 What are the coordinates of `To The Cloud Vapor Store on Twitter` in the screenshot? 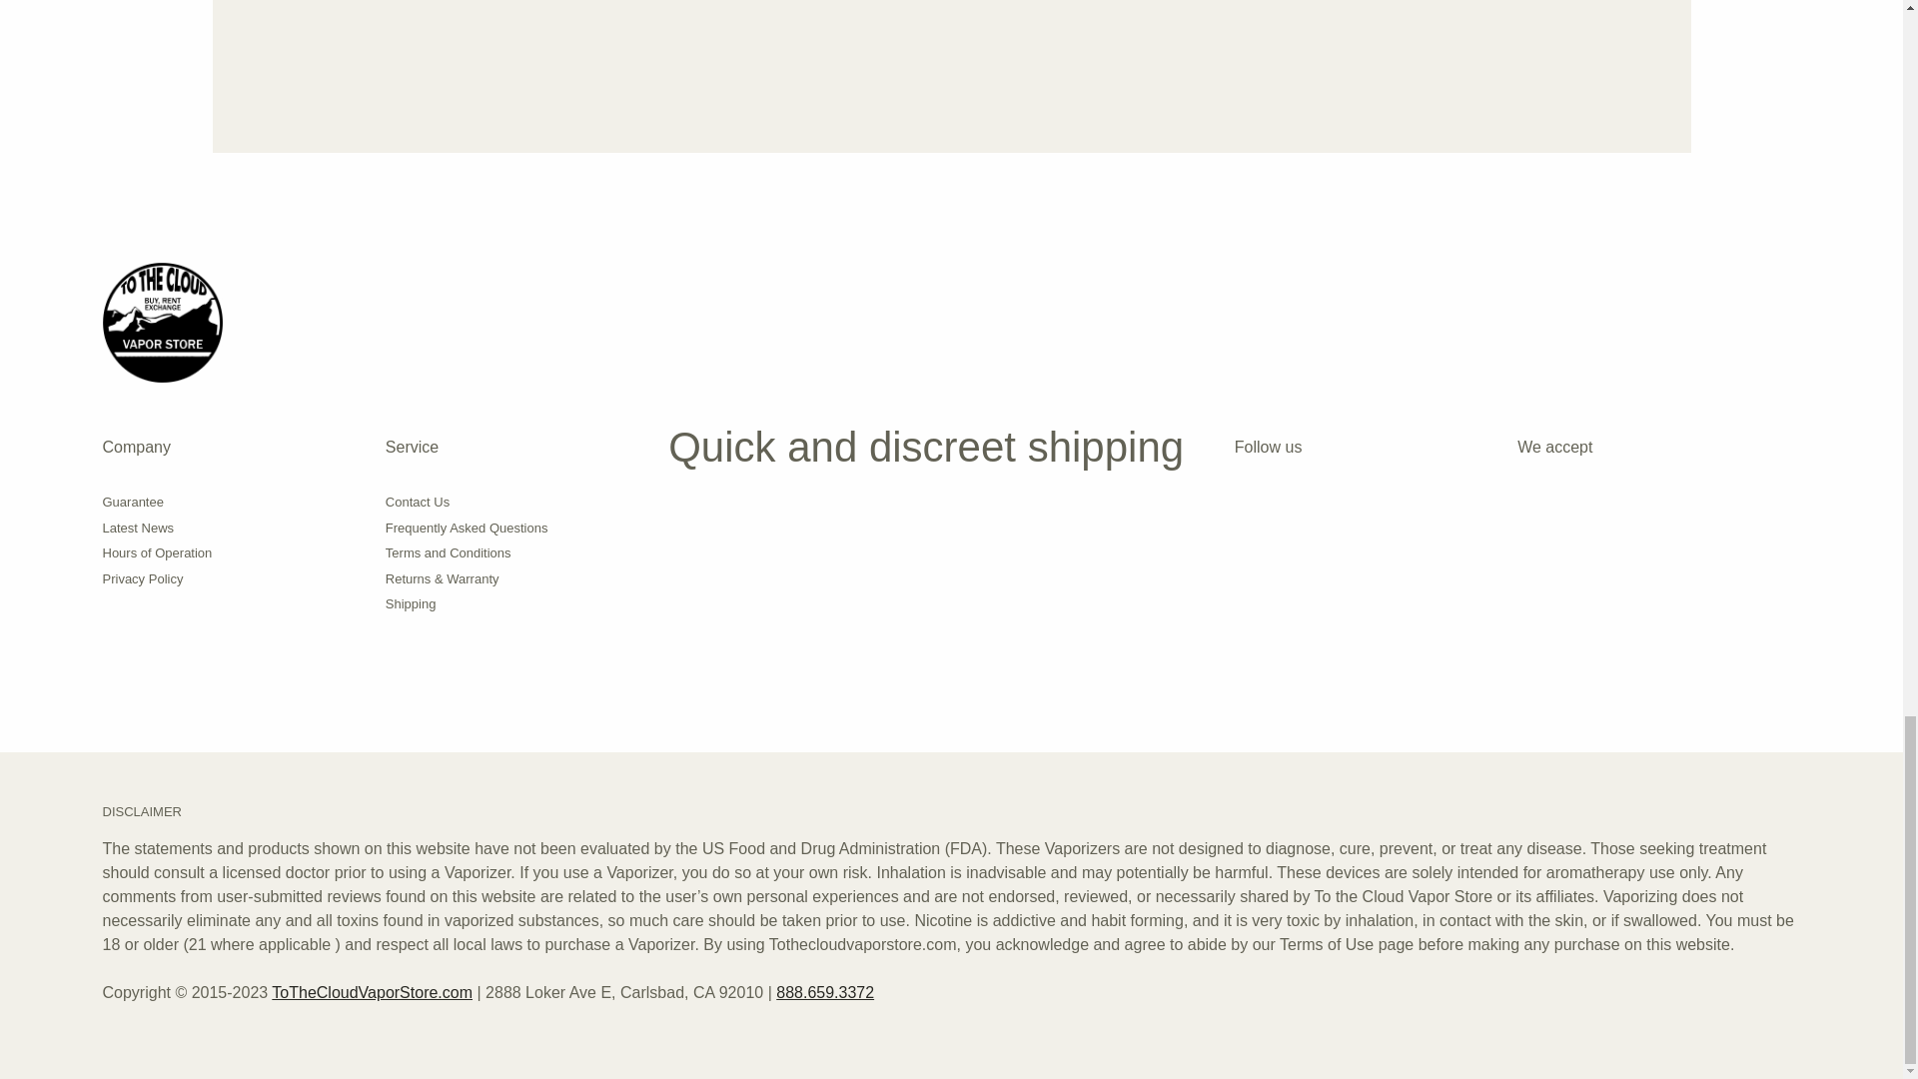 It's located at (1343, 511).